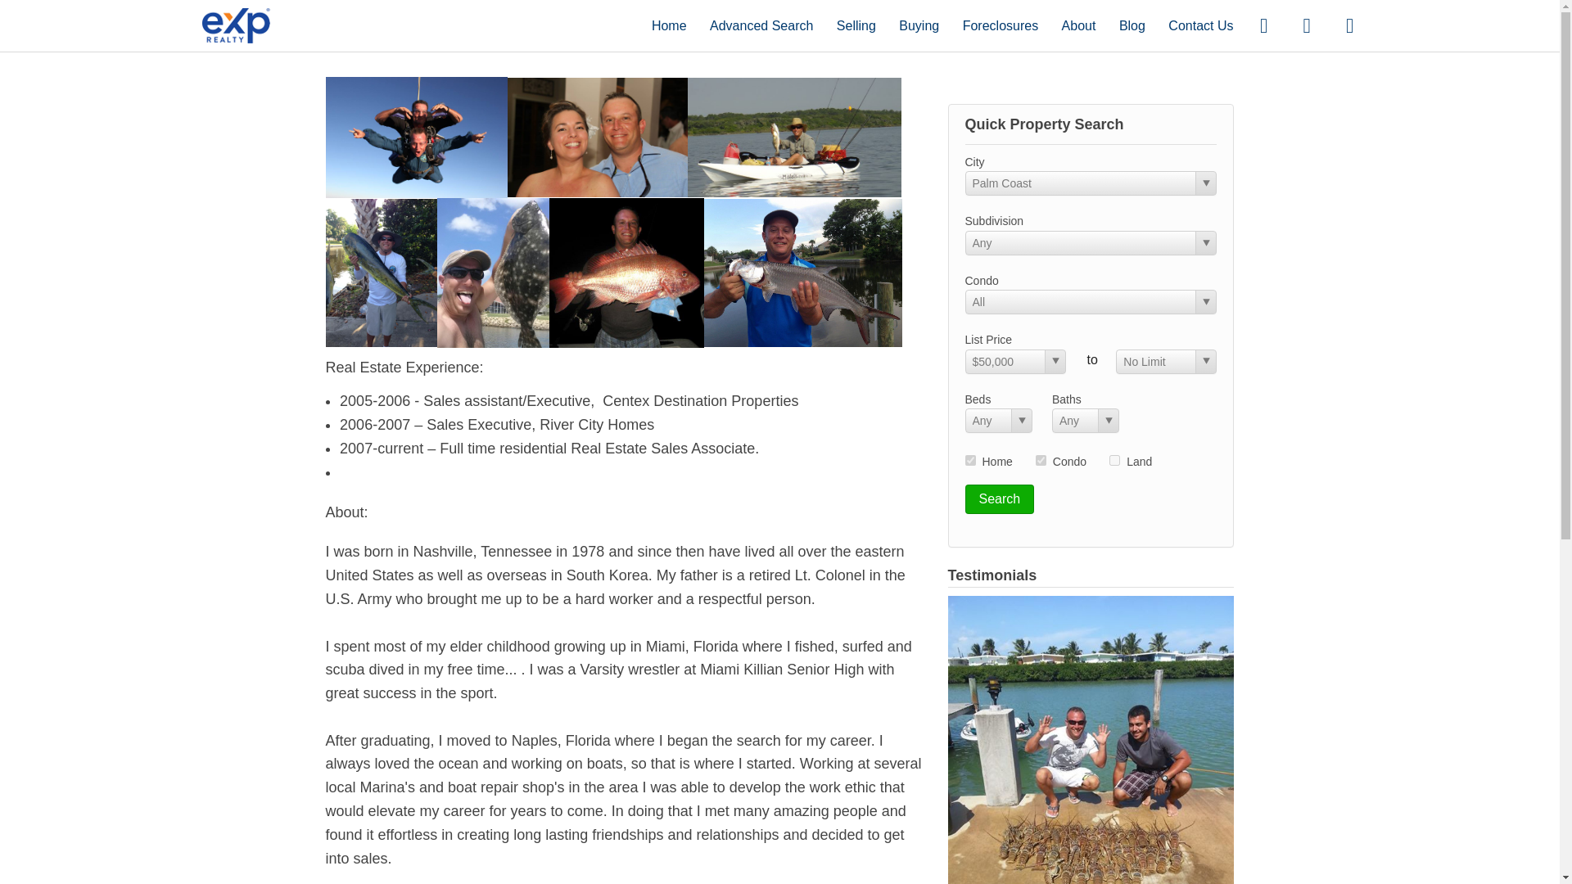 The image size is (1572, 884). Describe the element at coordinates (670, 25) in the screenshot. I see `Home` at that location.